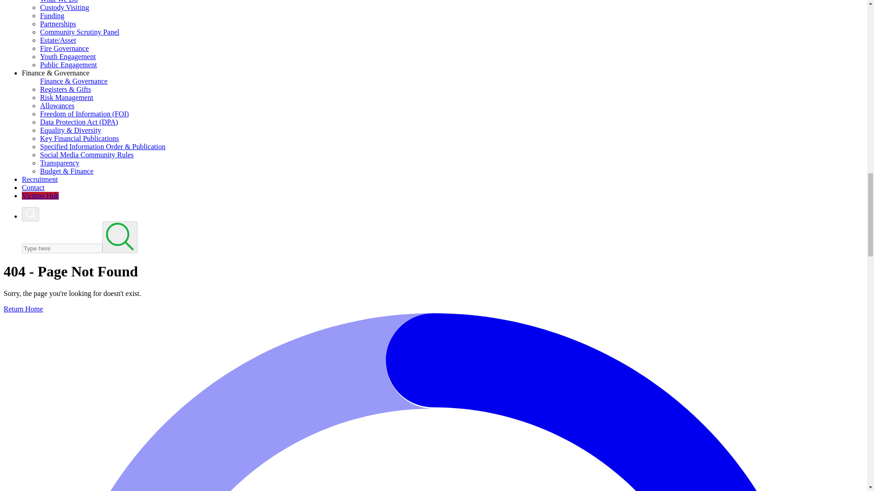  What do you see at coordinates (59, 1) in the screenshot?
I see `What We Do` at bounding box center [59, 1].